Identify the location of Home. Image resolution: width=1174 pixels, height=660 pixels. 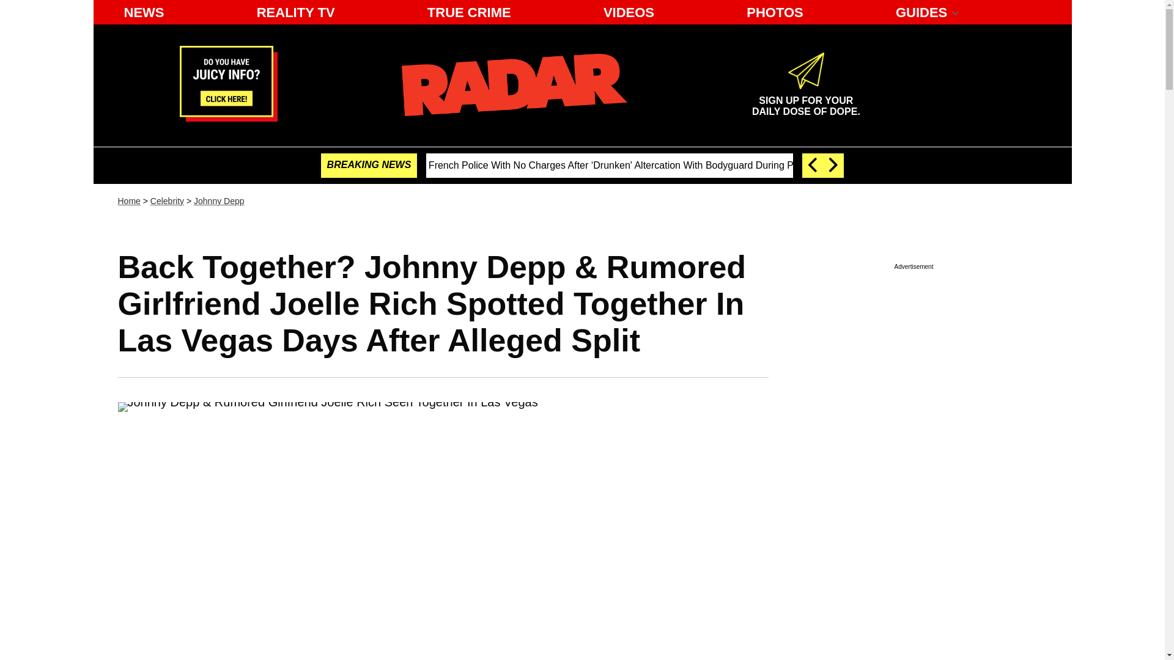
(128, 200).